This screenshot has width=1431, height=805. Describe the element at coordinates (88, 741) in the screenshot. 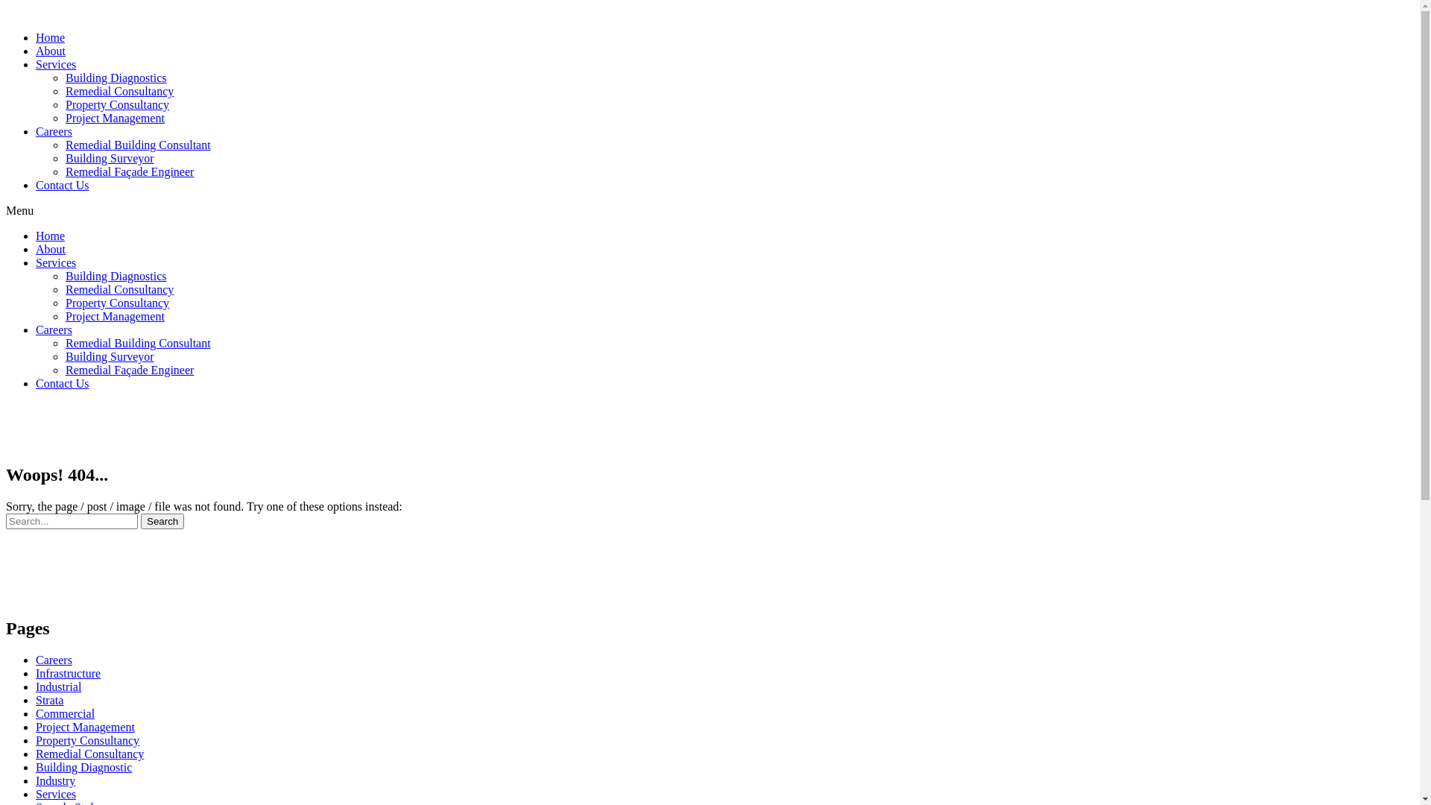

I see `Property Consultancy` at that location.